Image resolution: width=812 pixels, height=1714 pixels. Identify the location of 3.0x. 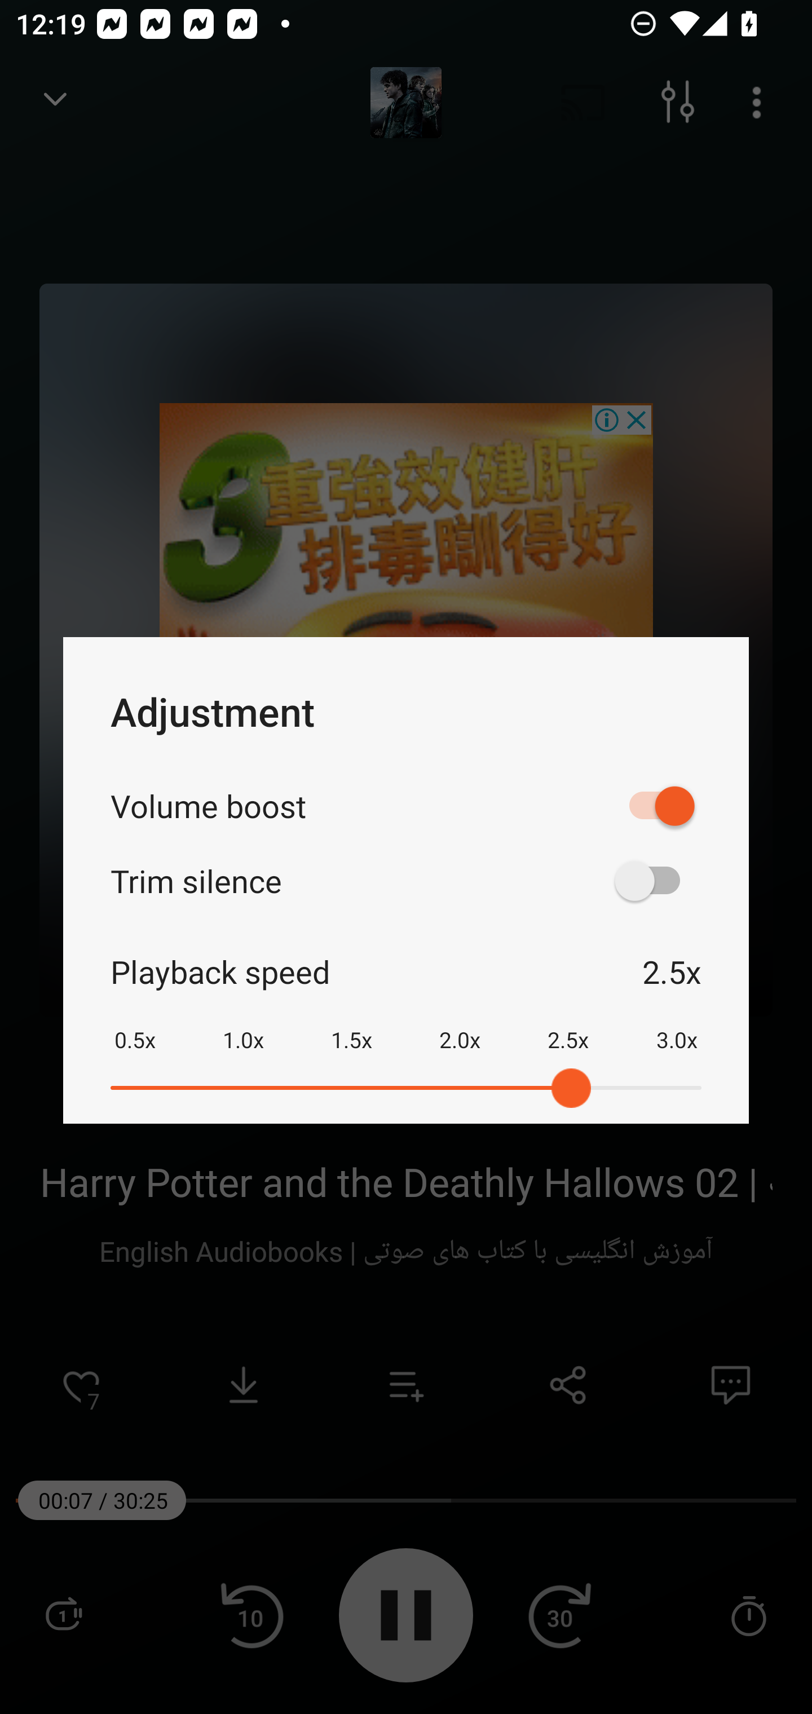
(677, 1025).